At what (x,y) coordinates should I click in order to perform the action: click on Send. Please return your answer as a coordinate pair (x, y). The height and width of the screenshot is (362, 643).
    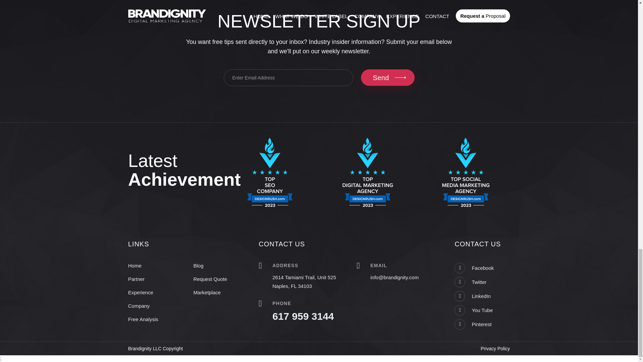
    Looking at the image, I should click on (387, 77).